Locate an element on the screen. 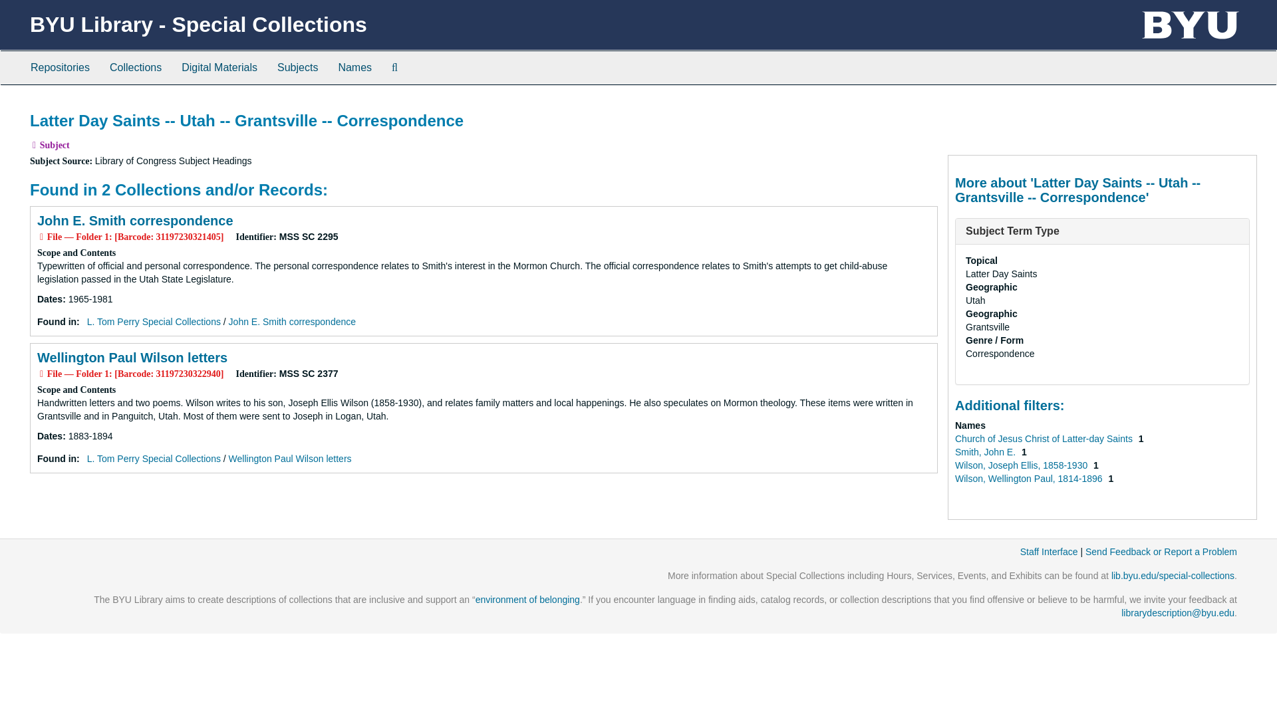  Subject Term Type is located at coordinates (1012, 231).